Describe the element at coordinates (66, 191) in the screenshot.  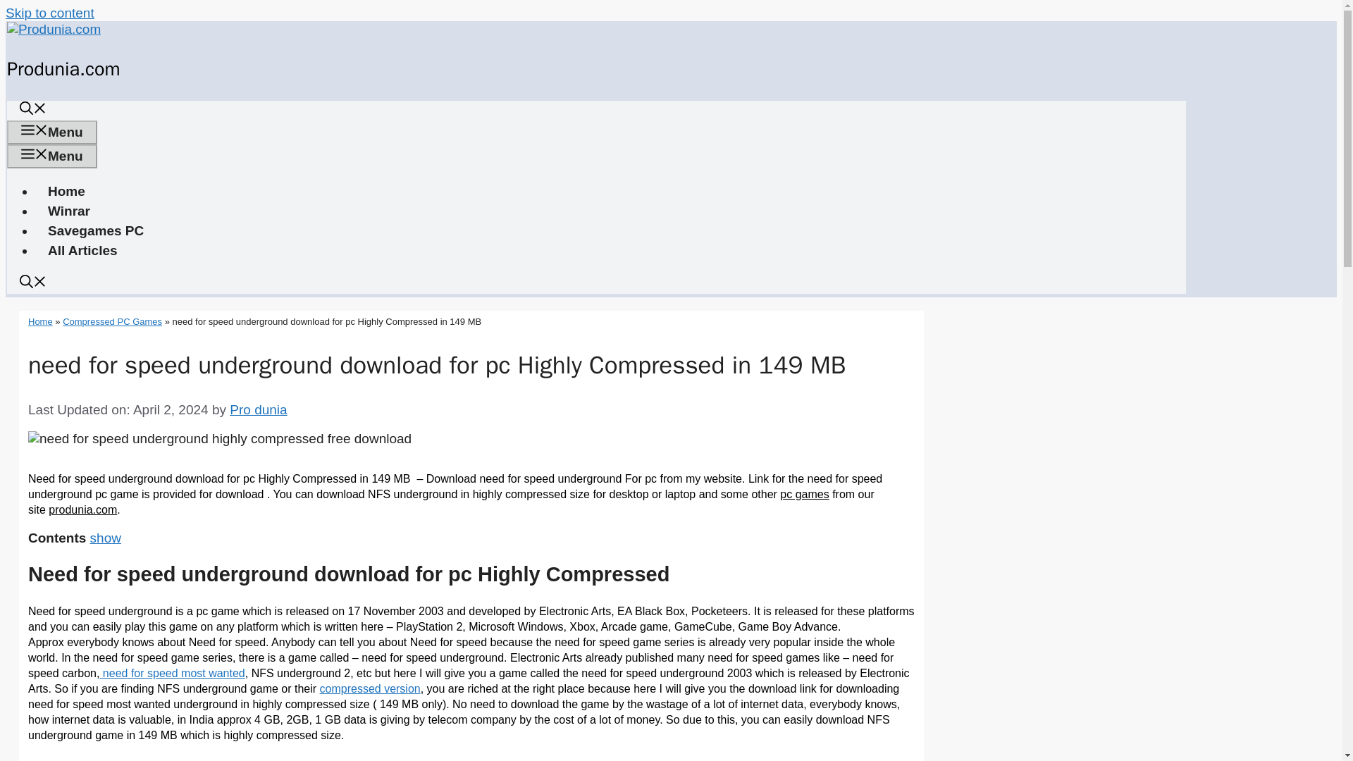
I see `Home` at that location.